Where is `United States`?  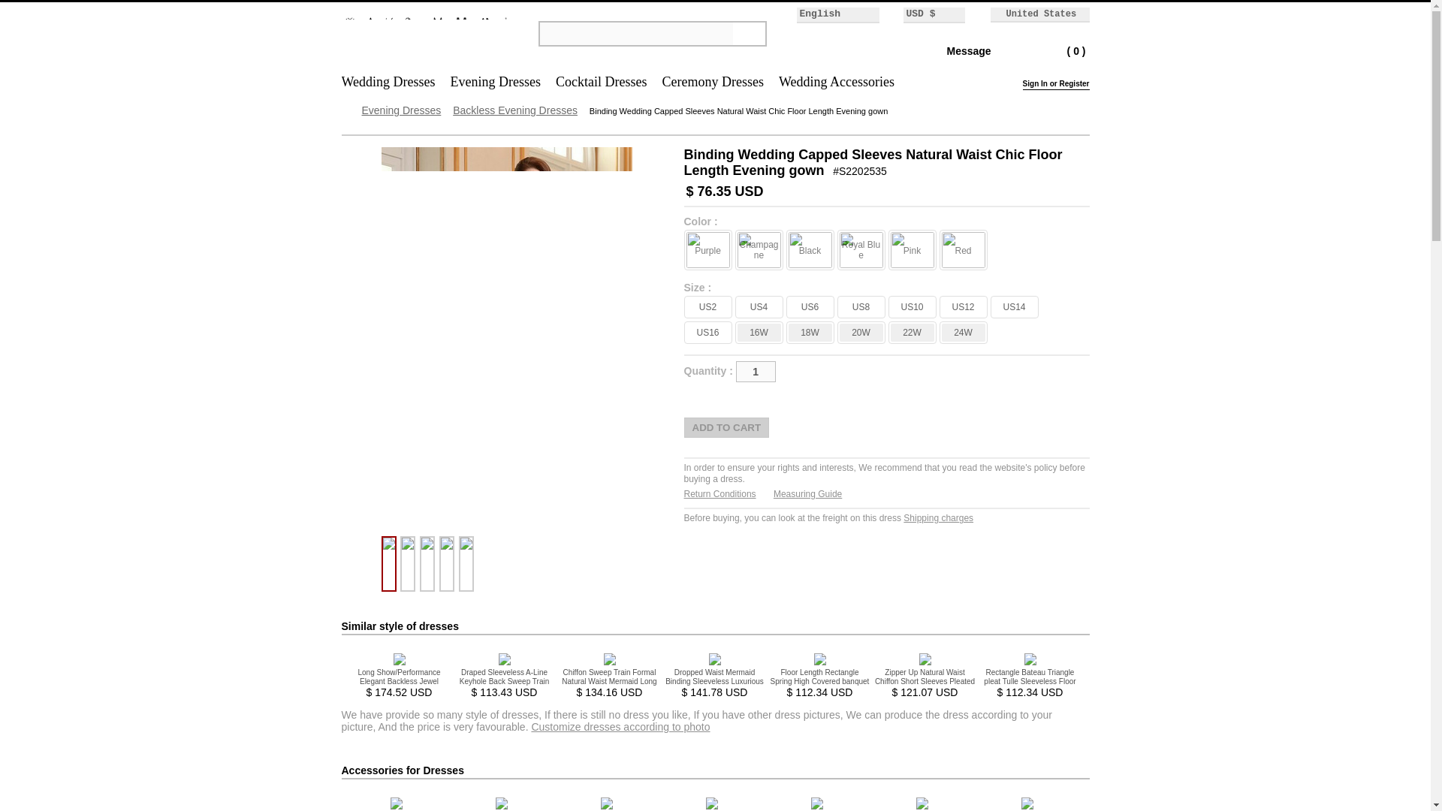
United States is located at coordinates (1035, 14).